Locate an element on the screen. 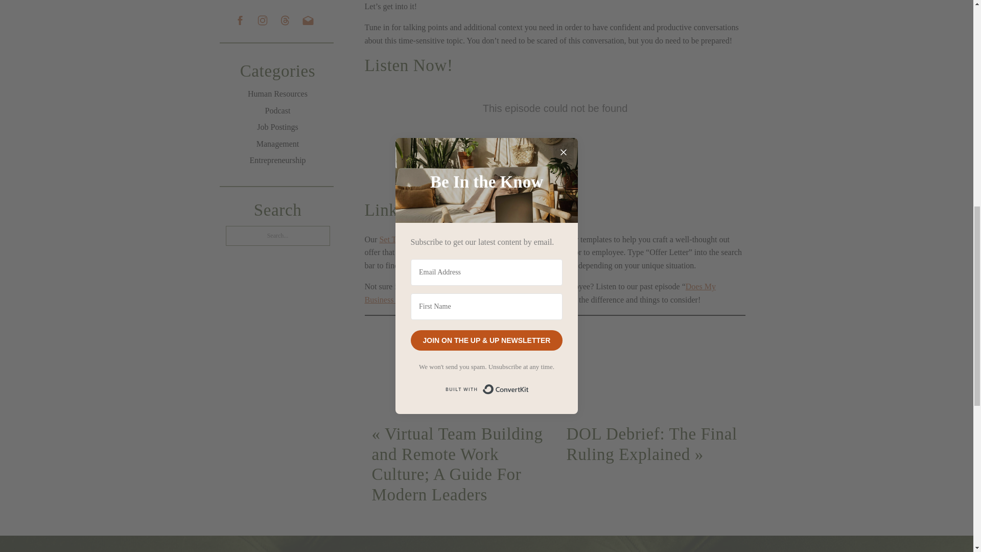 Image resolution: width=981 pixels, height=552 pixels. Job Postings is located at coordinates (278, 128).